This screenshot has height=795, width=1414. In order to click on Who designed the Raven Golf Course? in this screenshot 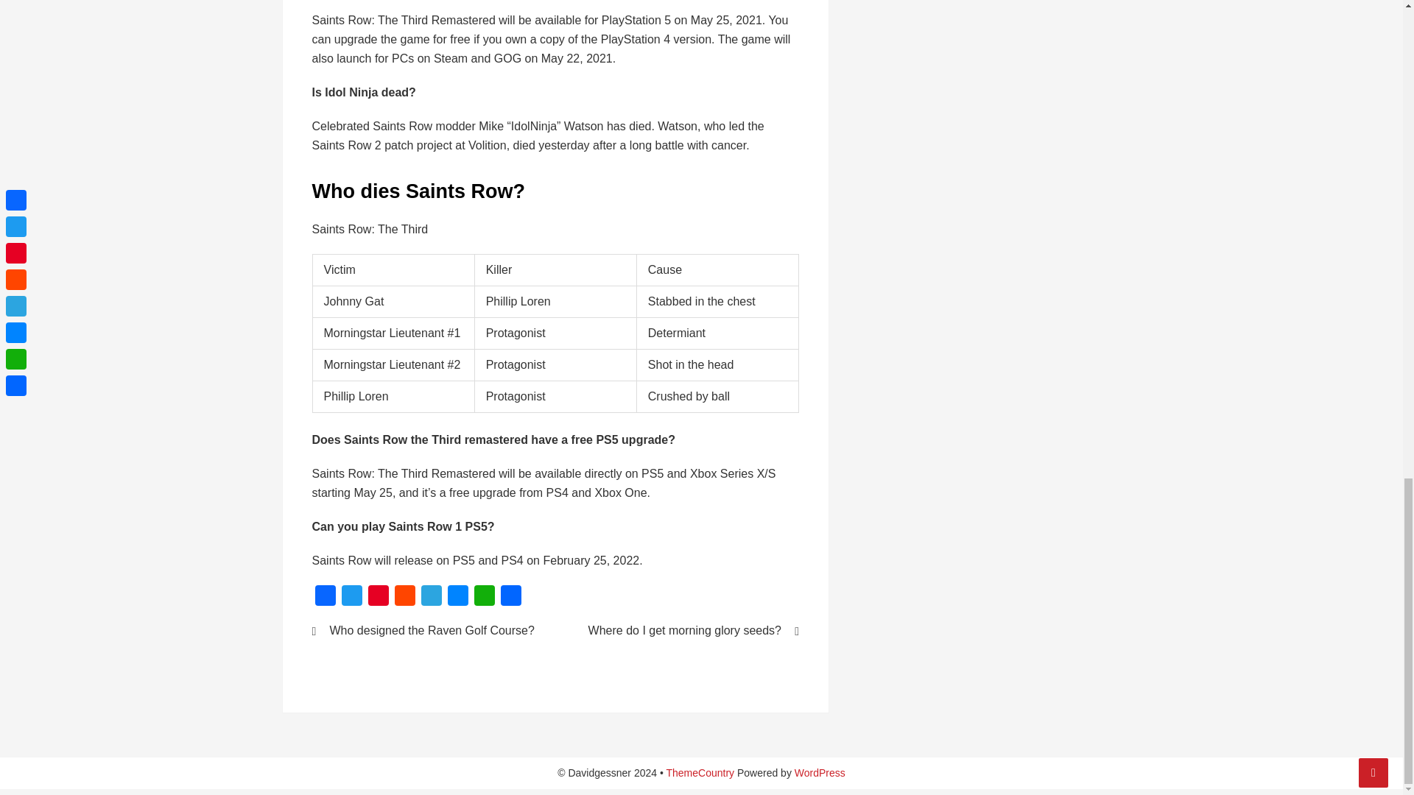, I will do `click(424, 630)`.